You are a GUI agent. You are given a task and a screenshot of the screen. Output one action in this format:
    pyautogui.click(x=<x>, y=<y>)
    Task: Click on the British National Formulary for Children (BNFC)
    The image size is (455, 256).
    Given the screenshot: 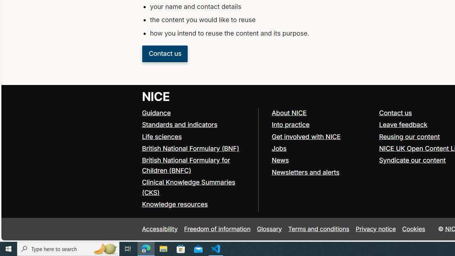 What is the action you would take?
    pyautogui.click(x=197, y=166)
    